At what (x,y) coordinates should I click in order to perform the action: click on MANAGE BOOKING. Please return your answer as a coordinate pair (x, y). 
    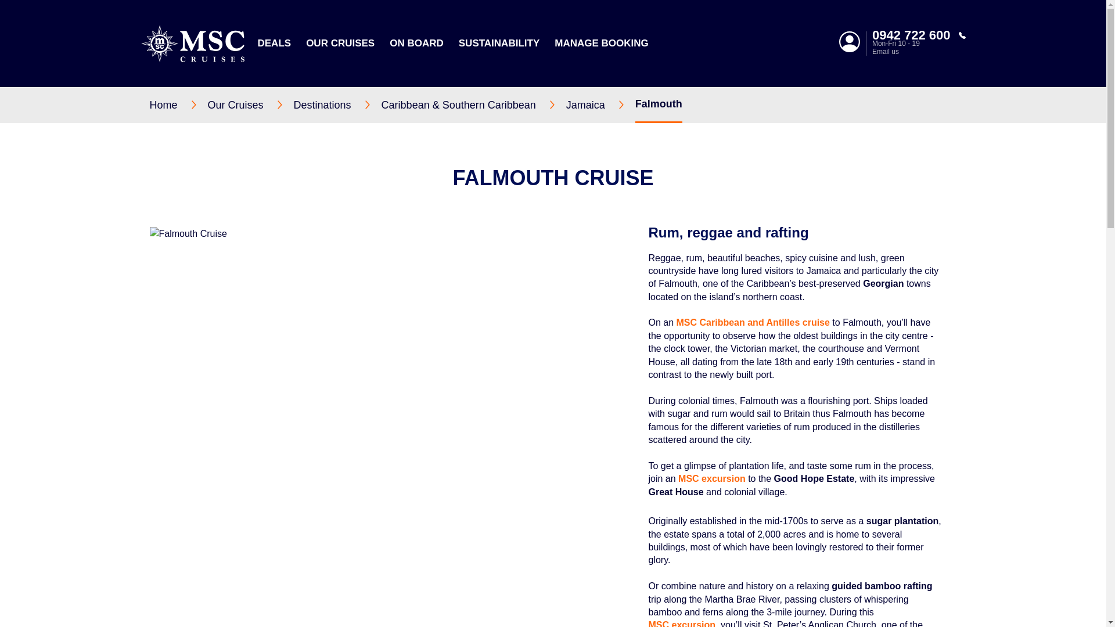
    Looking at the image, I should click on (602, 43).